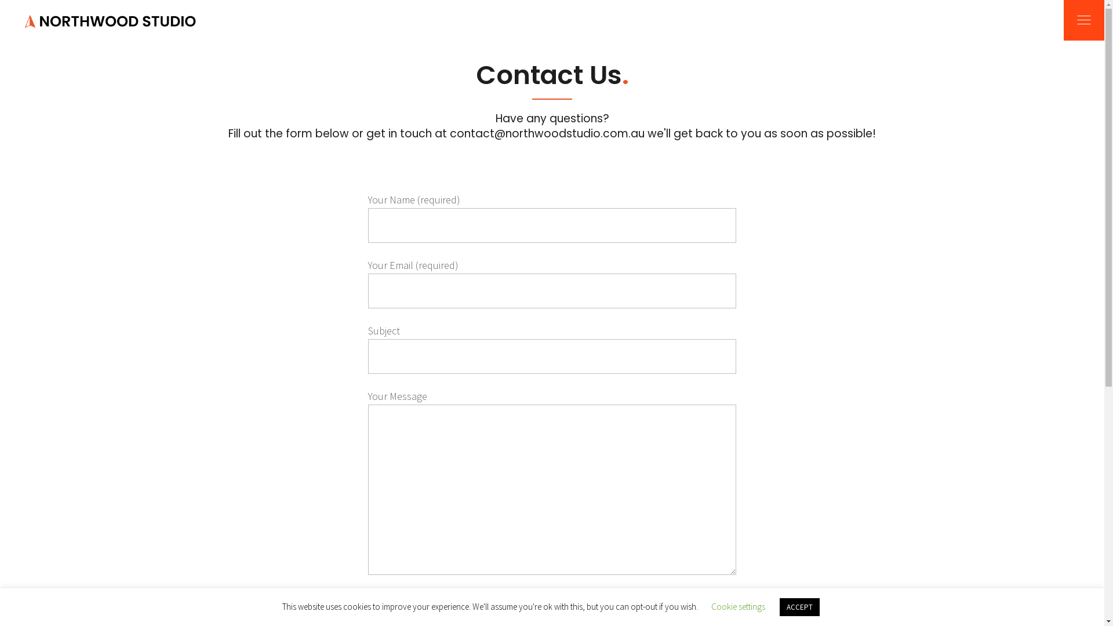  What do you see at coordinates (737, 606) in the screenshot?
I see `Cookie settings` at bounding box center [737, 606].